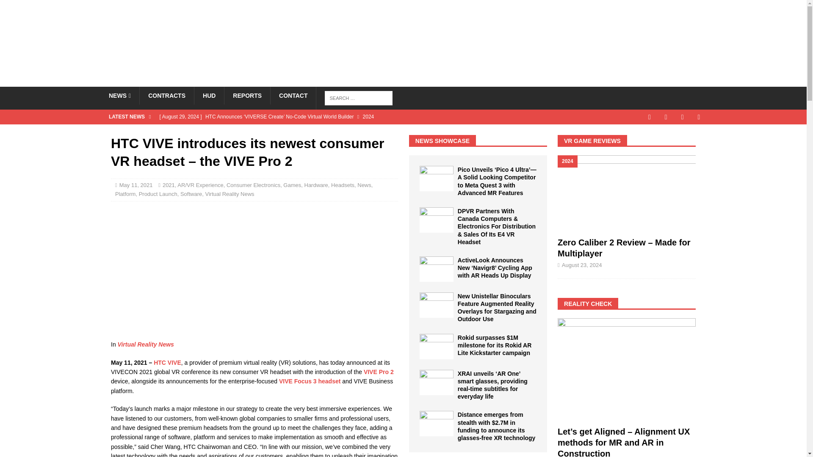 The width and height of the screenshot is (813, 457). What do you see at coordinates (31, 7) in the screenshot?
I see `Search` at bounding box center [31, 7].